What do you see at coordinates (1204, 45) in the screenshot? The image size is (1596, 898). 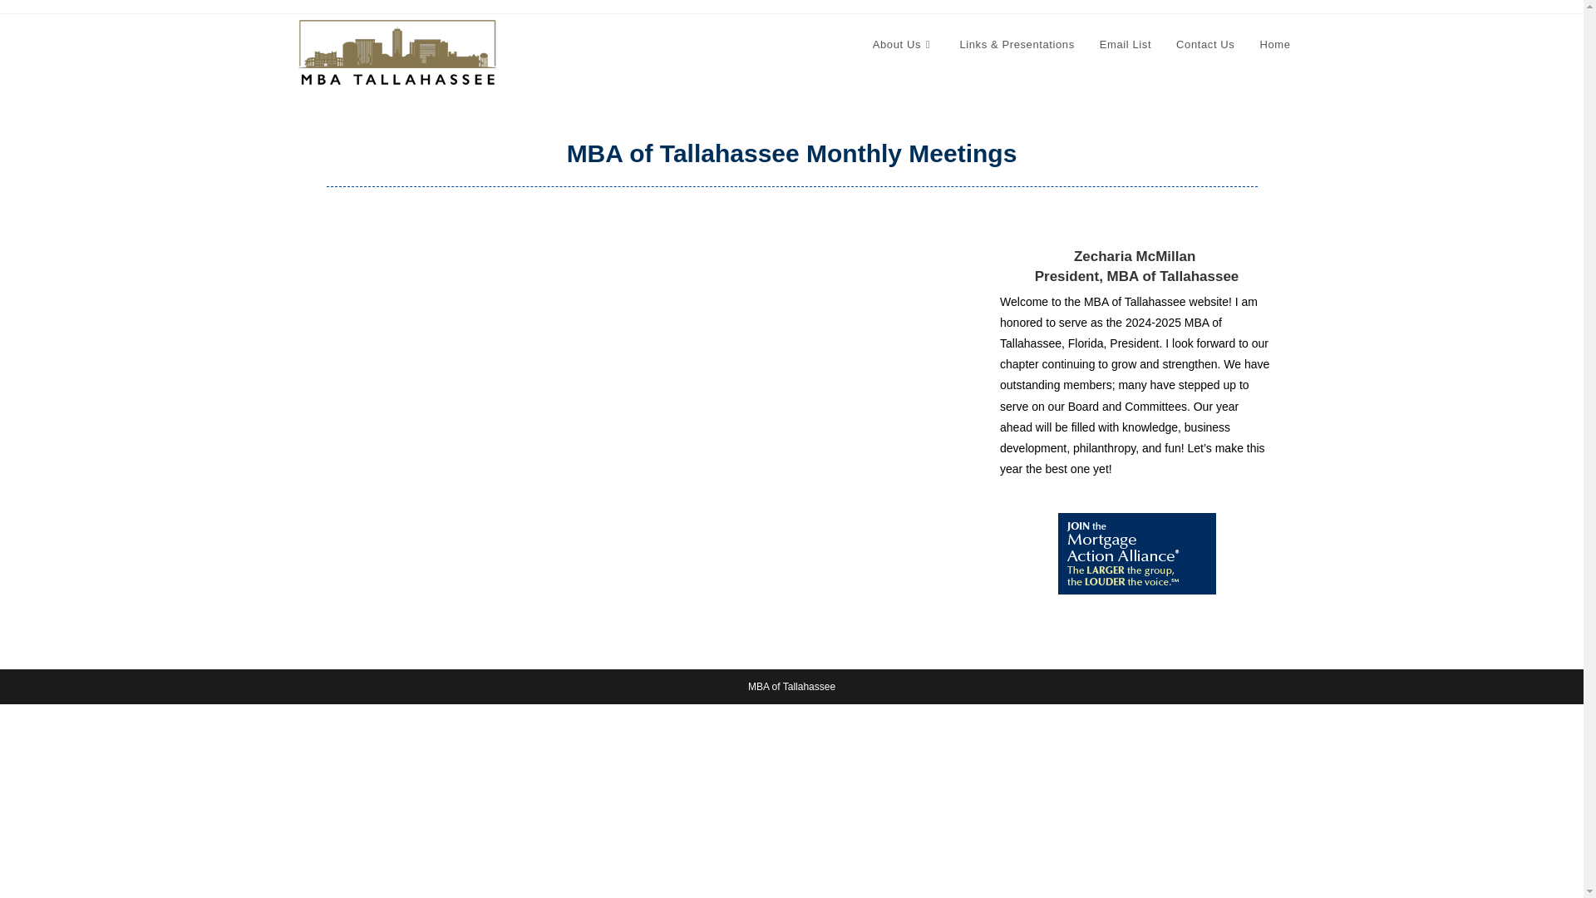 I see `Contact Us` at bounding box center [1204, 45].